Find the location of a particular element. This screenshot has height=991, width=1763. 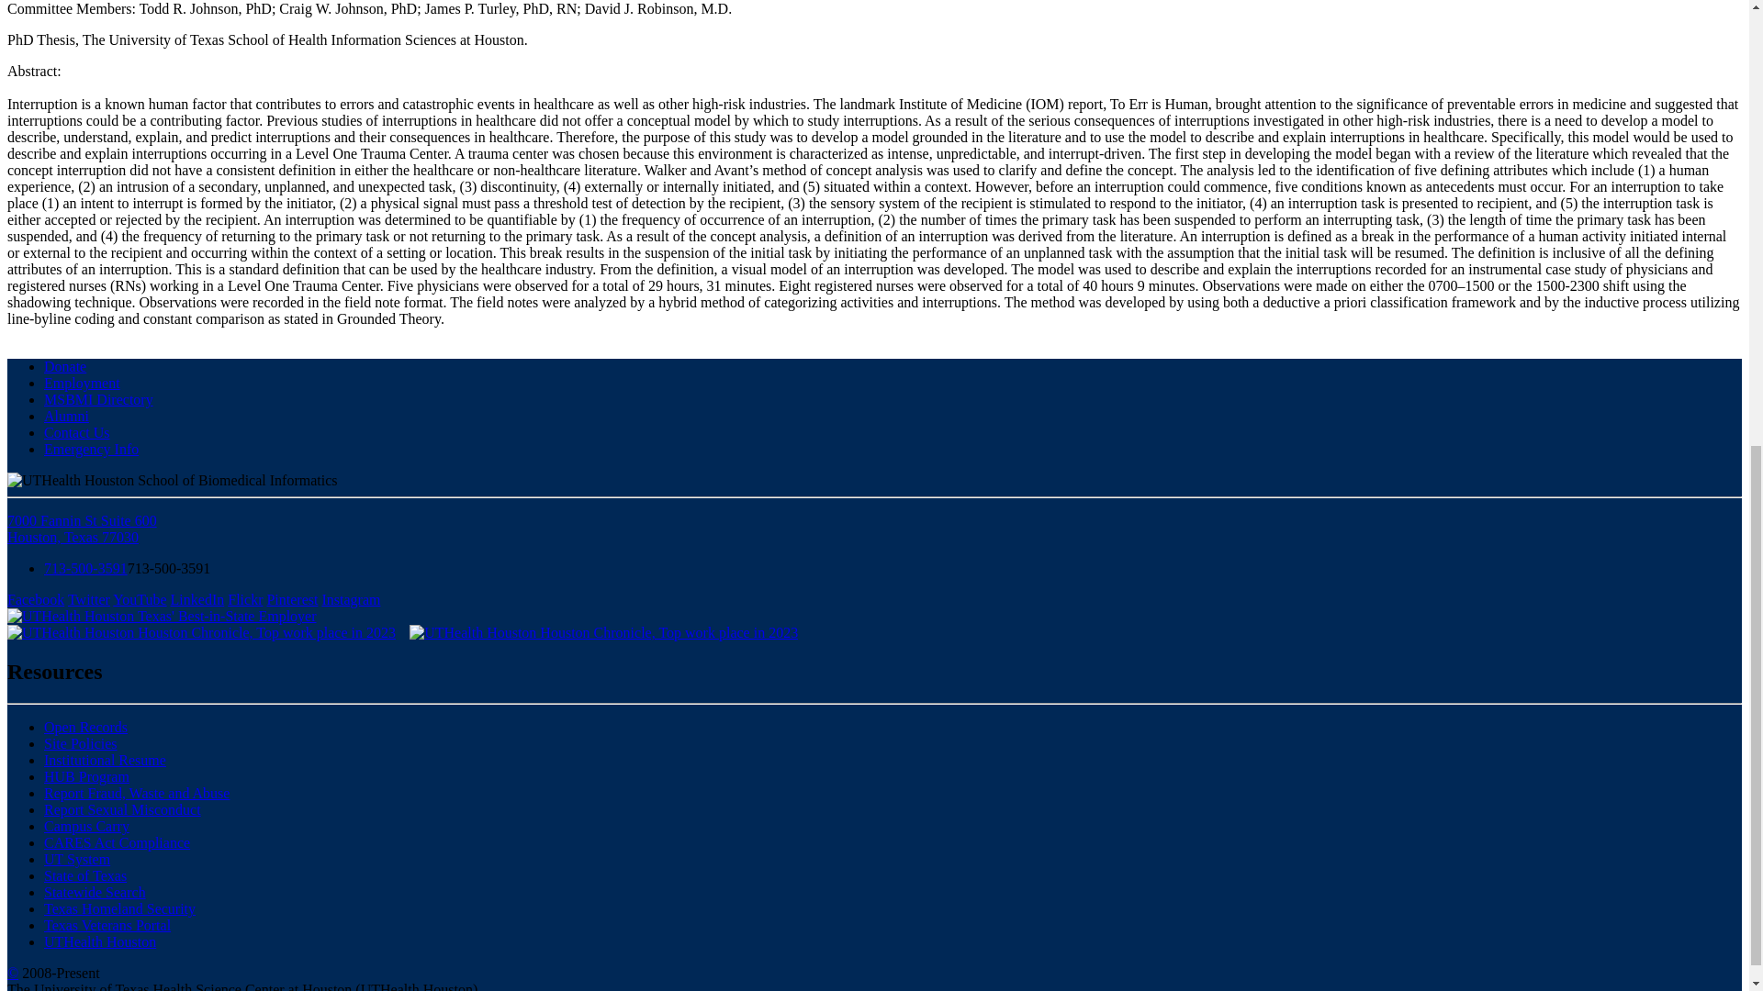

713-500-3591 is located at coordinates (85, 568).